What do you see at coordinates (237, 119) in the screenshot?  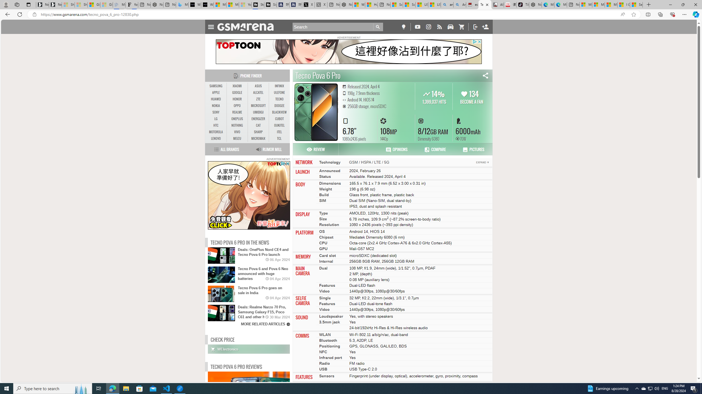 I see `ONEPLUS` at bounding box center [237, 119].